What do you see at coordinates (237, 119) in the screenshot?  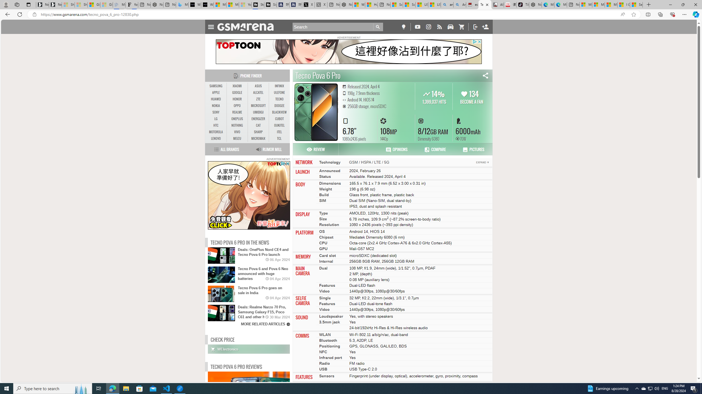 I see `ONEPLUS` at bounding box center [237, 119].